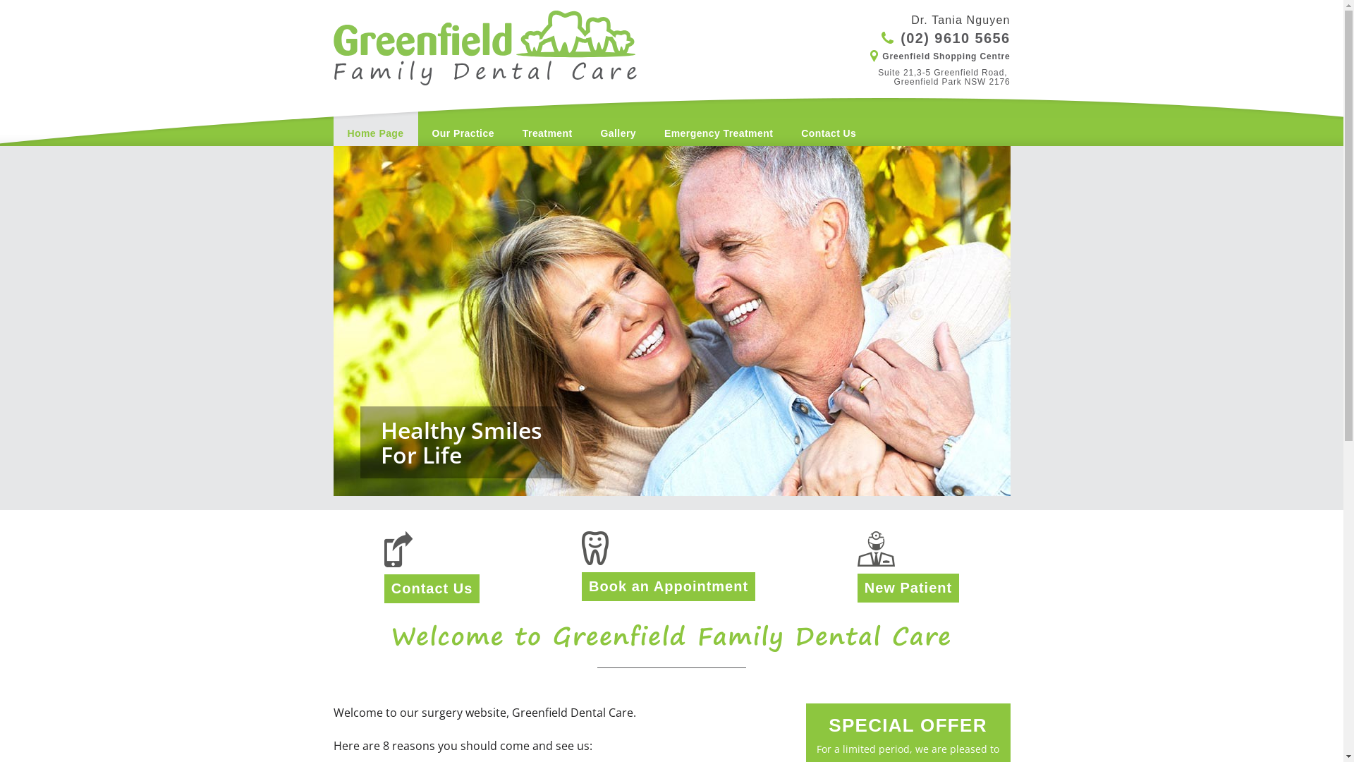  What do you see at coordinates (908, 549) in the screenshot?
I see `New Patient` at bounding box center [908, 549].